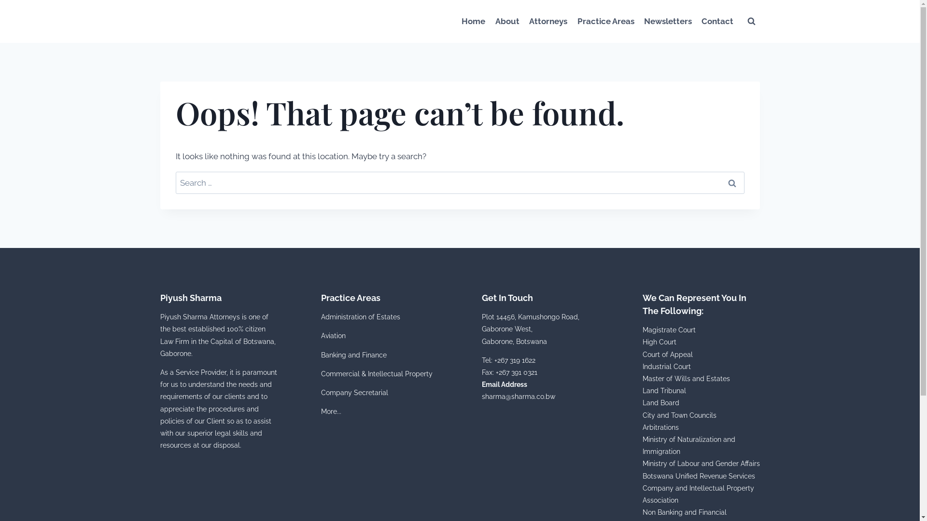  Describe the element at coordinates (360, 317) in the screenshot. I see `Administration of Estates` at that location.